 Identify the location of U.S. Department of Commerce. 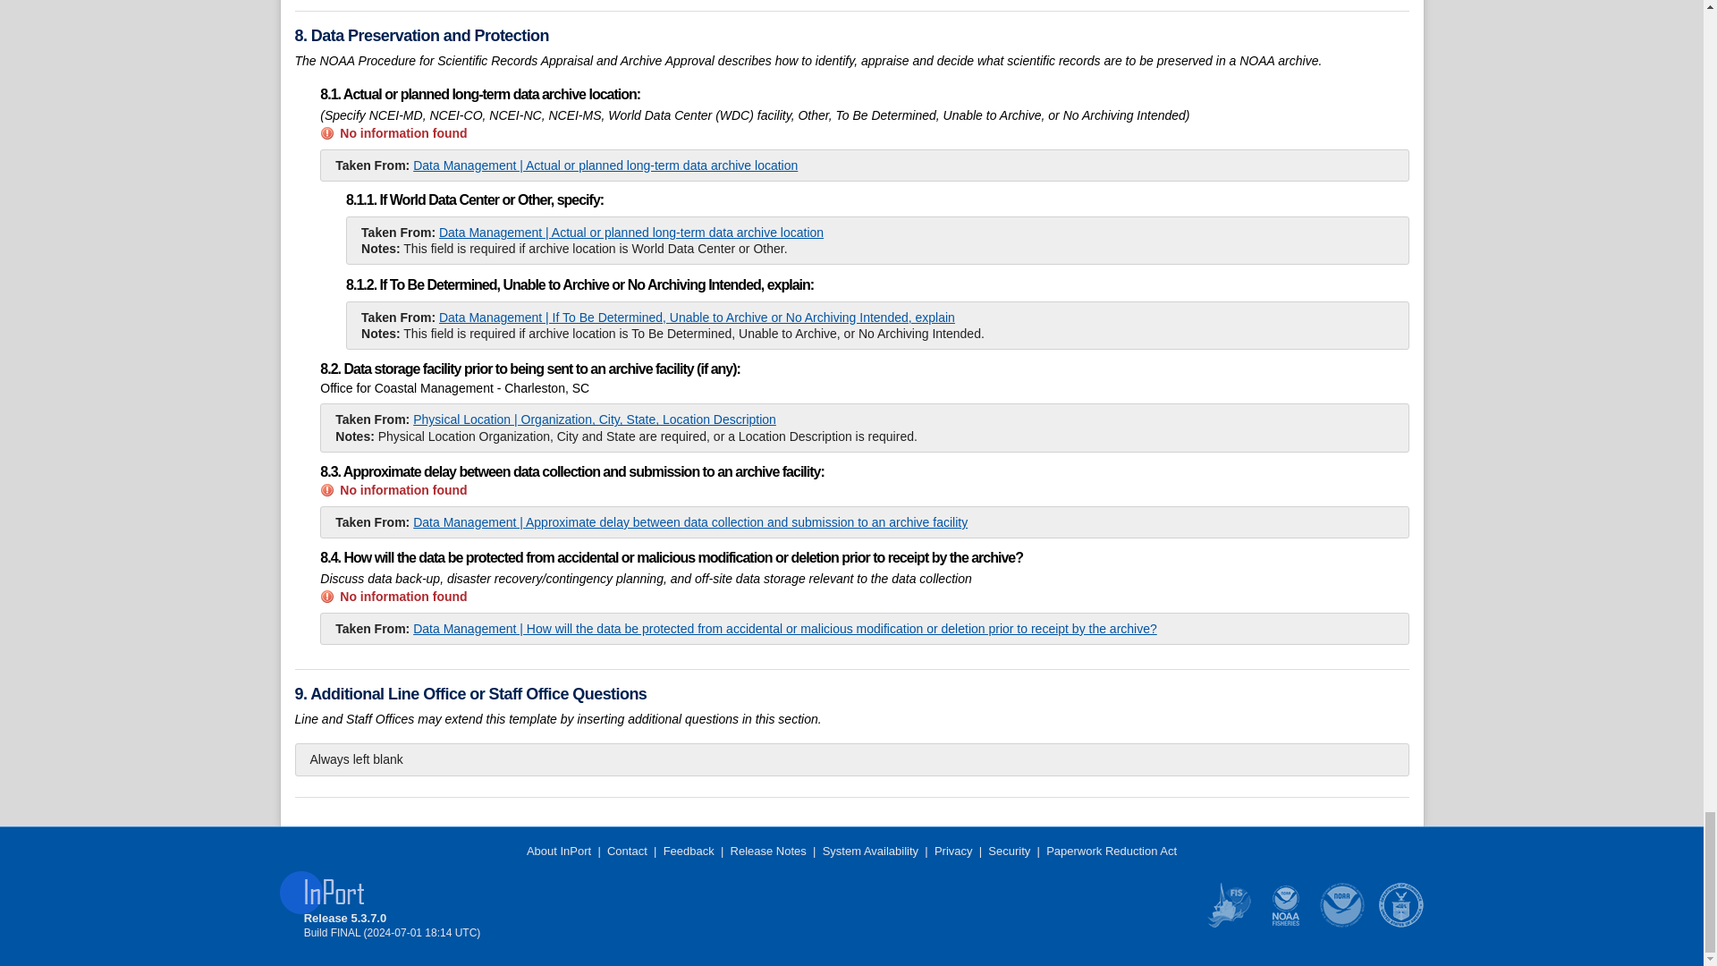
(1400, 924).